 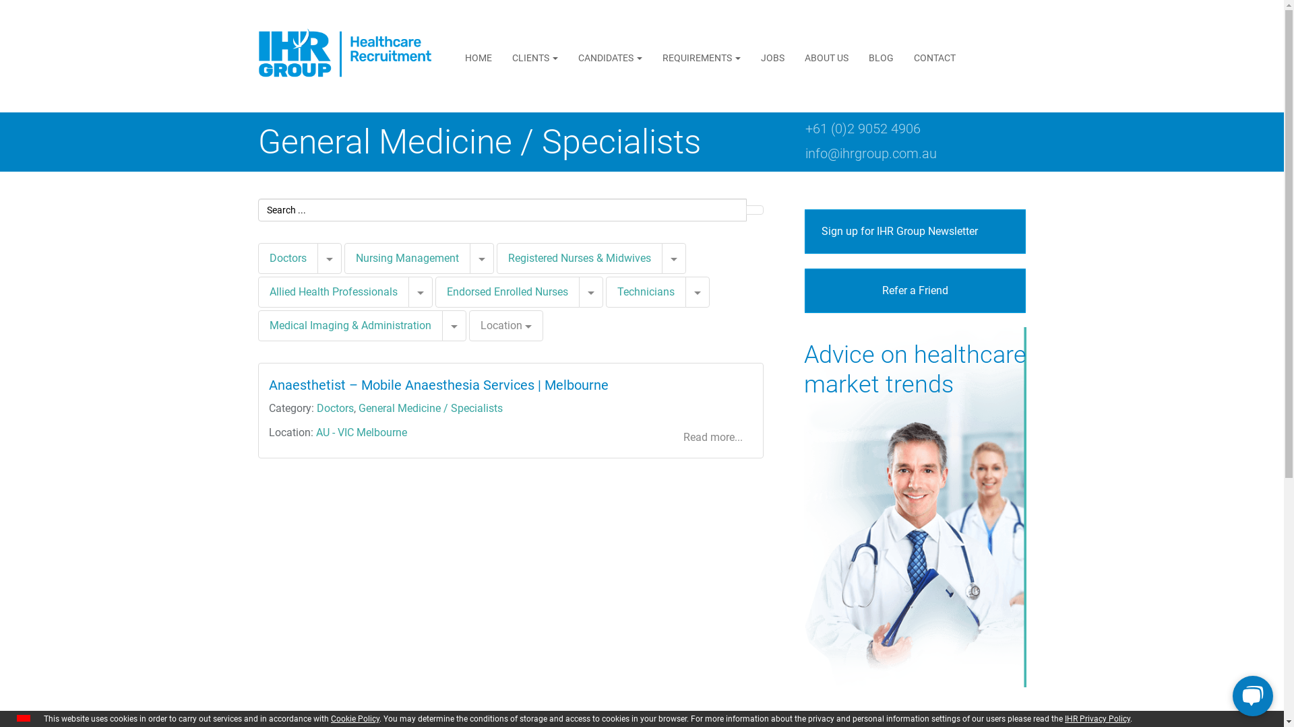 What do you see at coordinates (506, 326) in the screenshot?
I see `Location` at bounding box center [506, 326].